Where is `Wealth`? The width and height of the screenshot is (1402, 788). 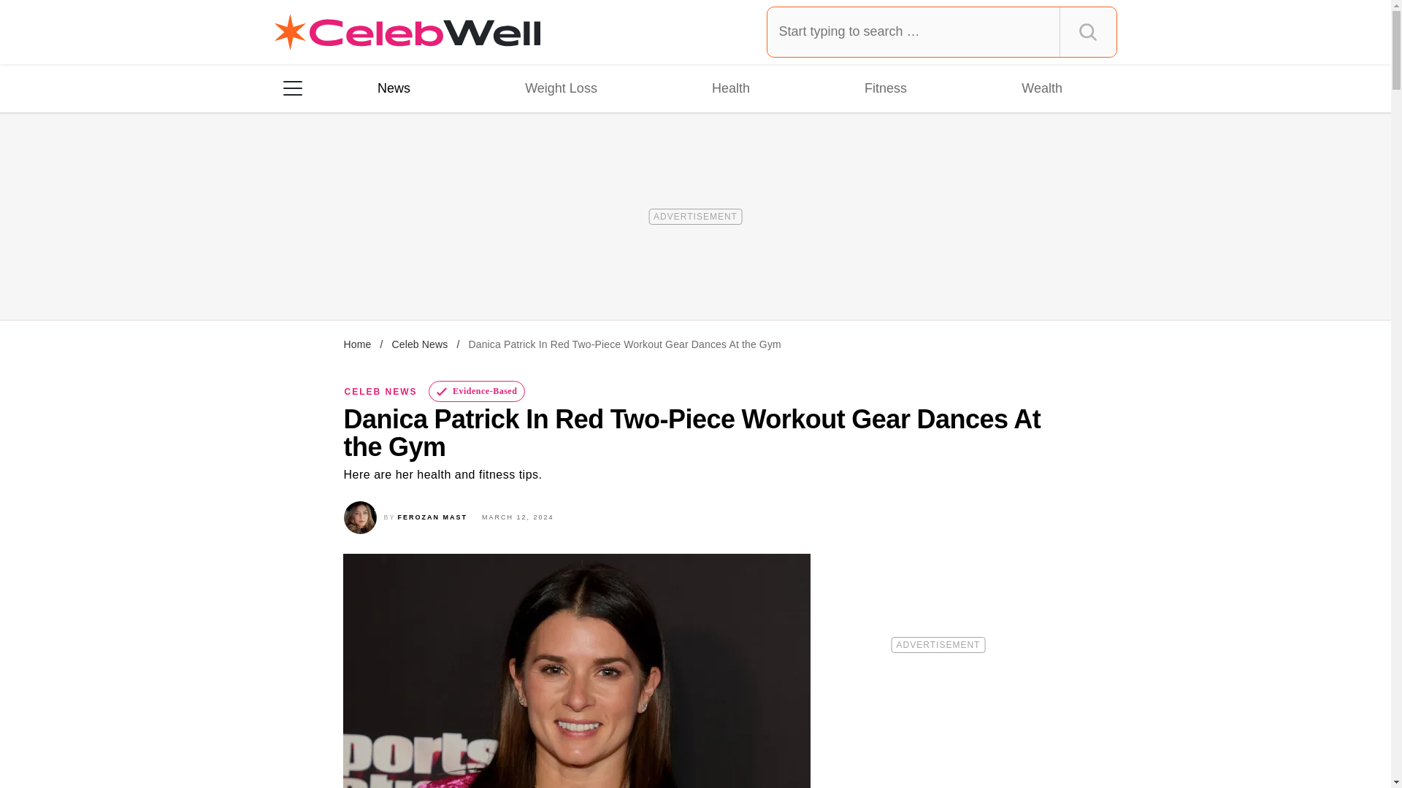 Wealth is located at coordinates (1041, 88).